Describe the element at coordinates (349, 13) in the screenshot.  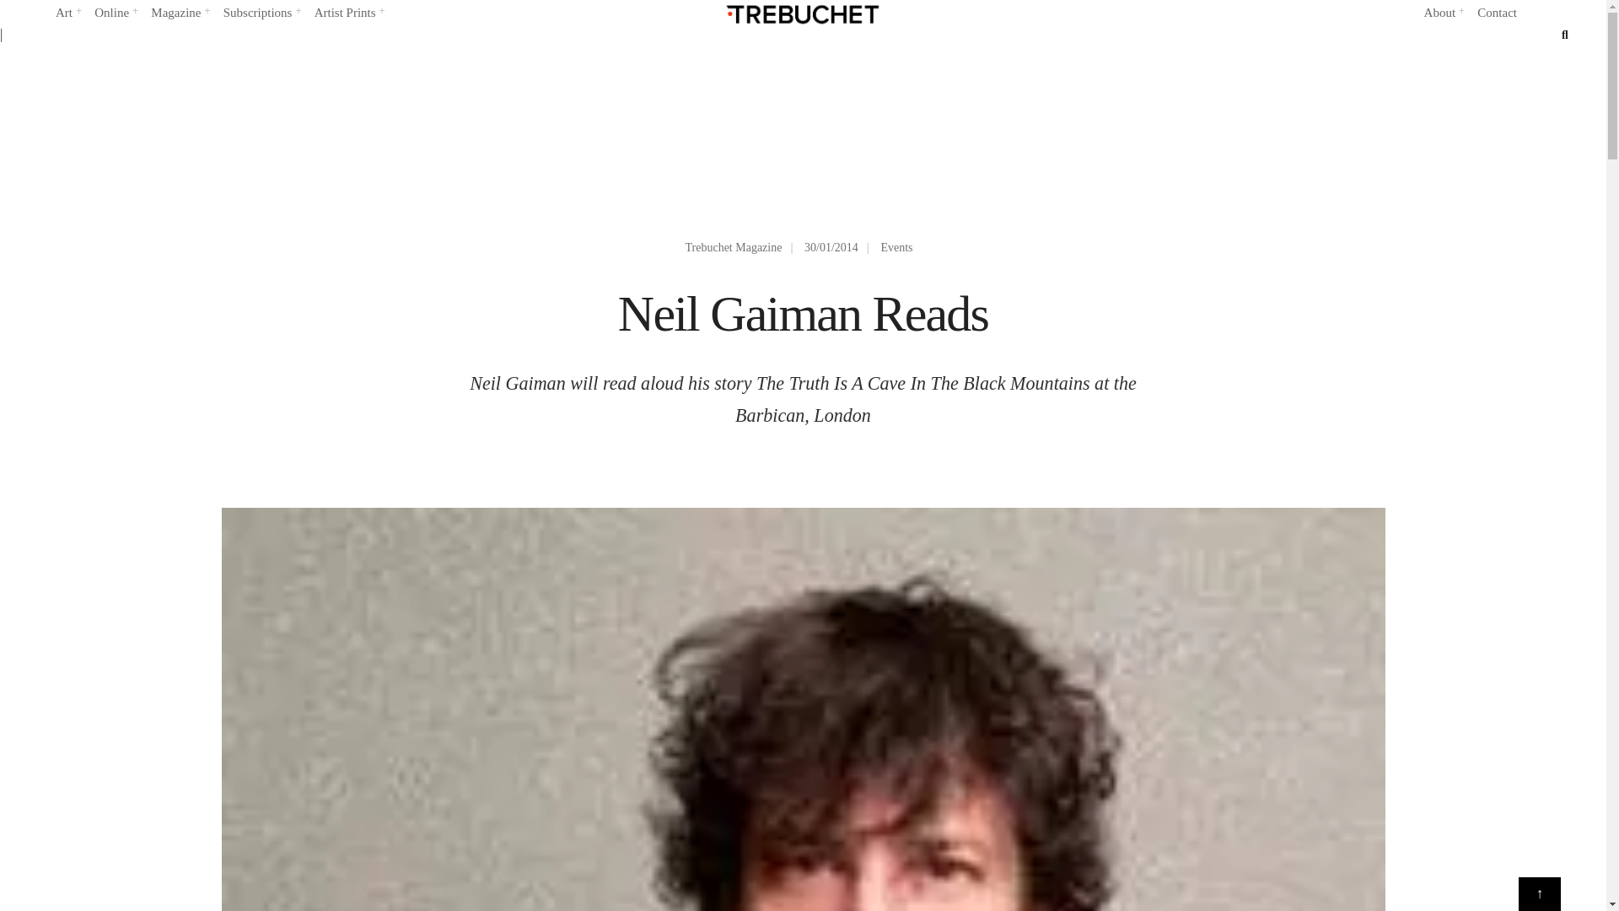
I see `Artist Prints` at that location.